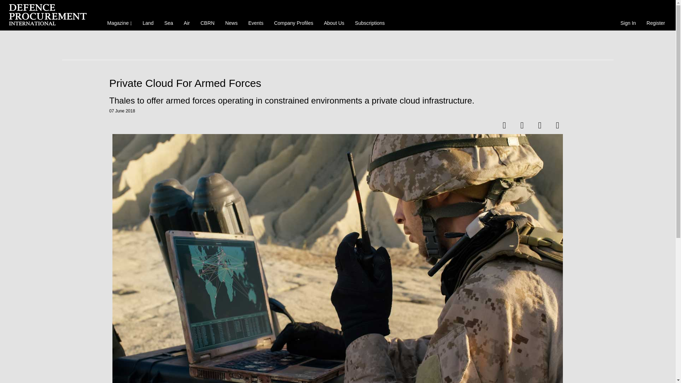 The image size is (681, 383). I want to click on Sign In, so click(628, 22).